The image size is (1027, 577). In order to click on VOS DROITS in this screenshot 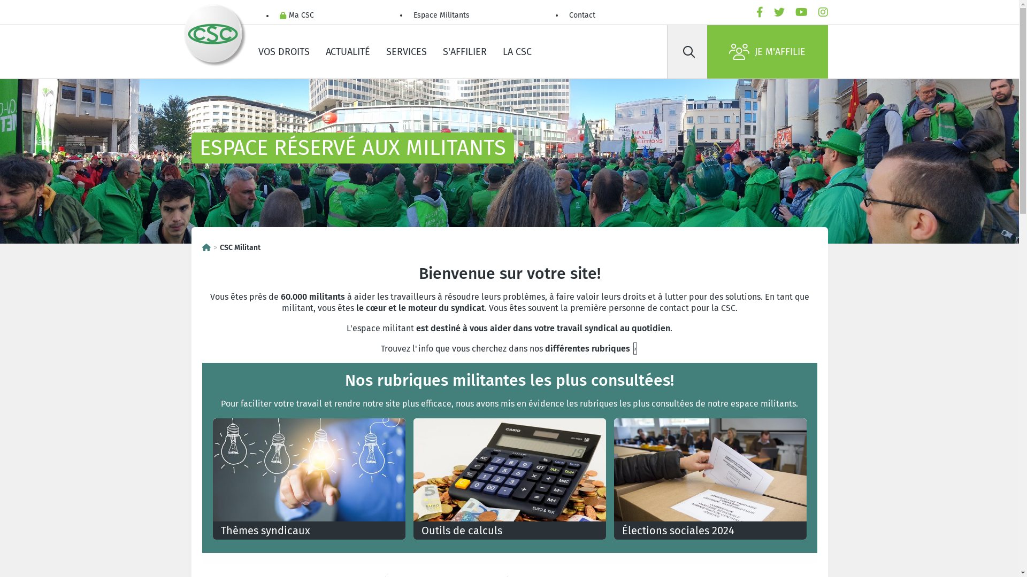, I will do `click(284, 52)`.